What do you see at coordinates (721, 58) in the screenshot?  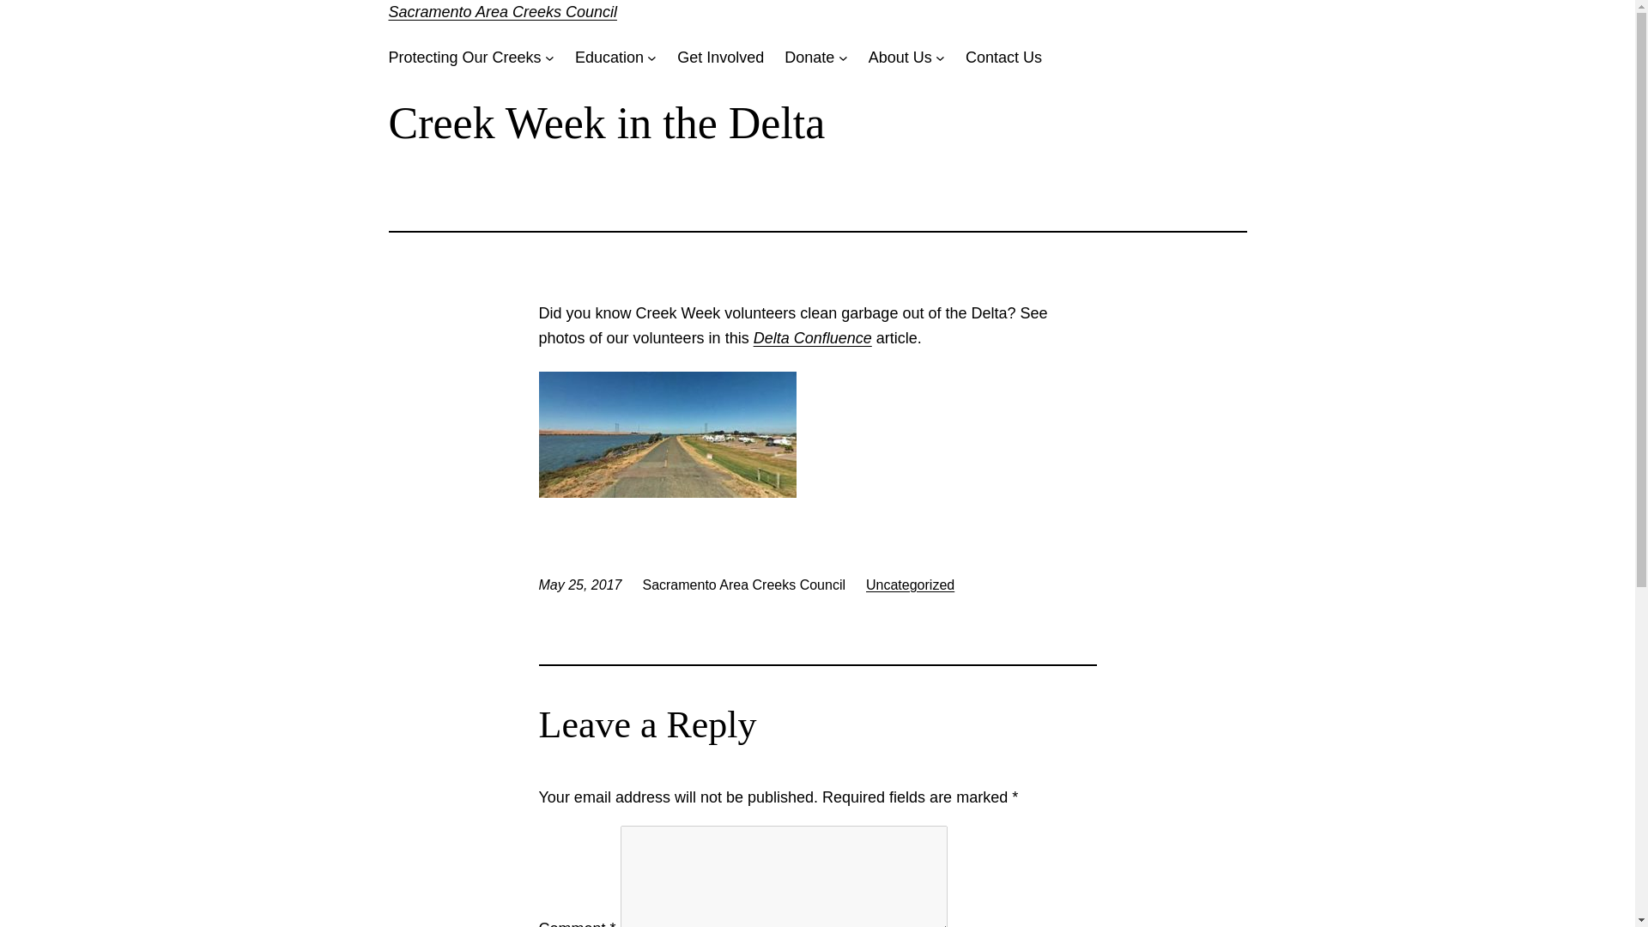 I see `Get Involved` at bounding box center [721, 58].